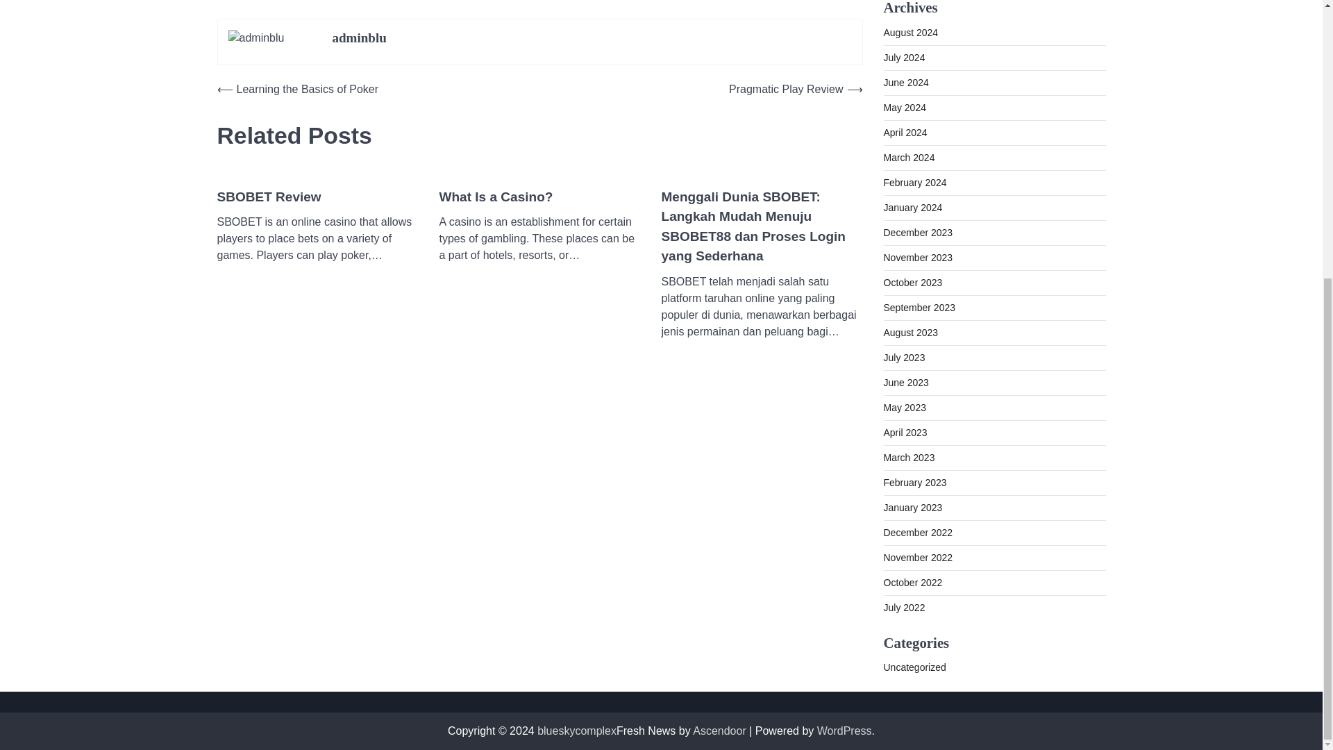  Describe the element at coordinates (908, 157) in the screenshot. I see `March 2024` at that location.